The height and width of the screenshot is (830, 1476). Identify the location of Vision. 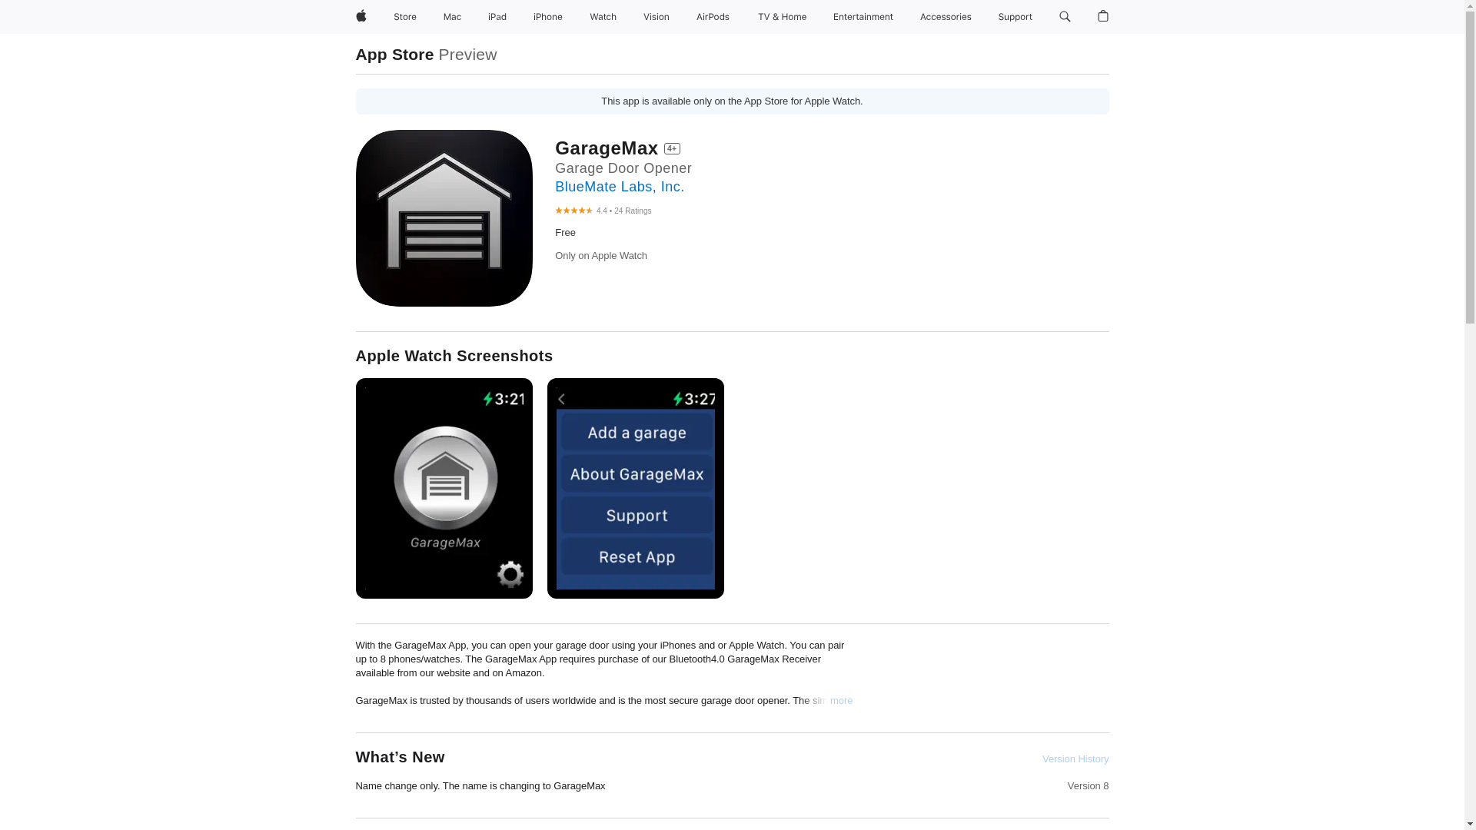
(657, 17).